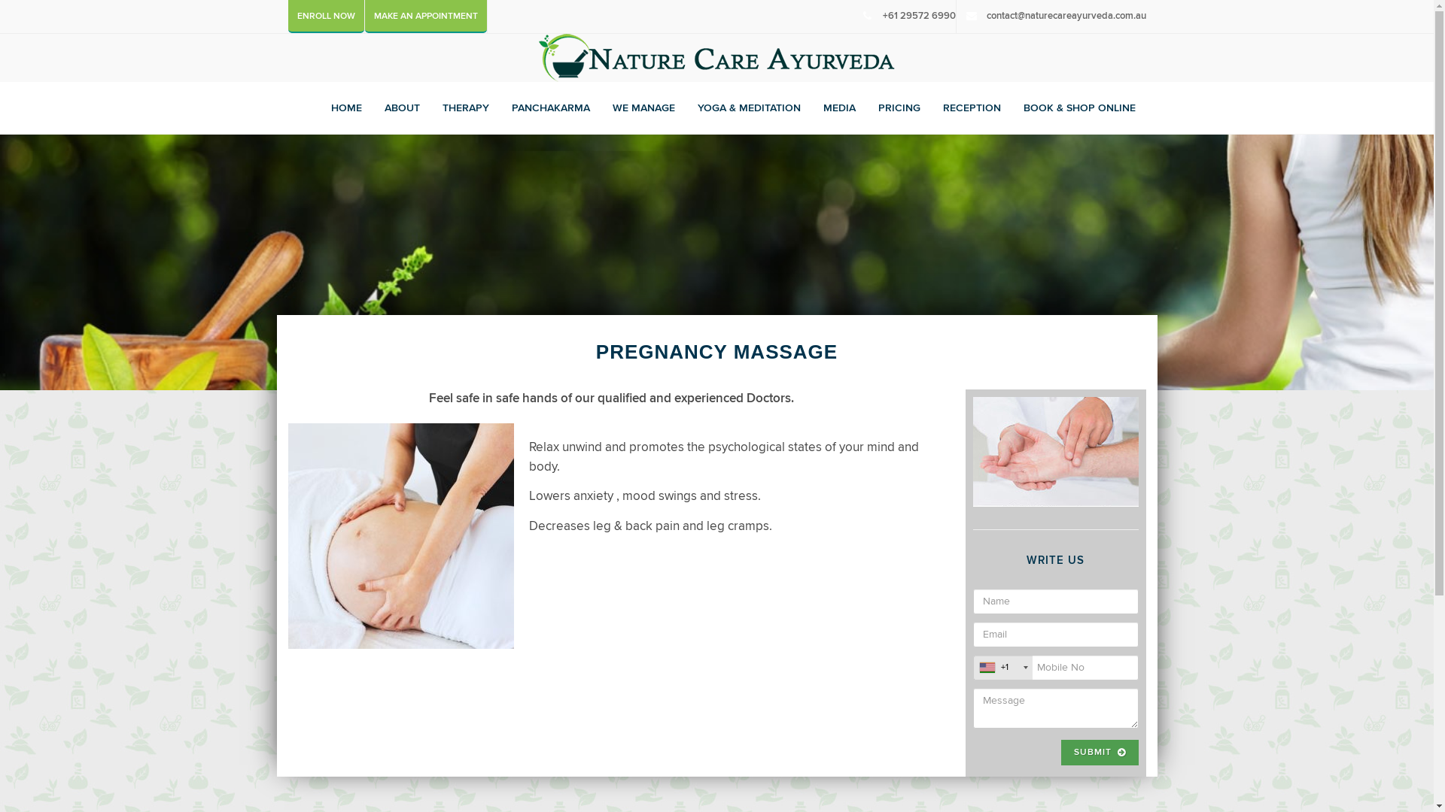  Describe the element at coordinates (402, 108) in the screenshot. I see `ABOUT` at that location.